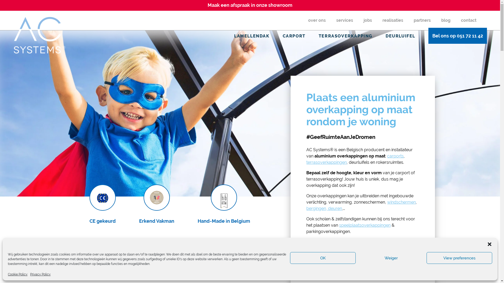 Image resolution: width=504 pixels, height=283 pixels. I want to click on carports, so click(395, 156).